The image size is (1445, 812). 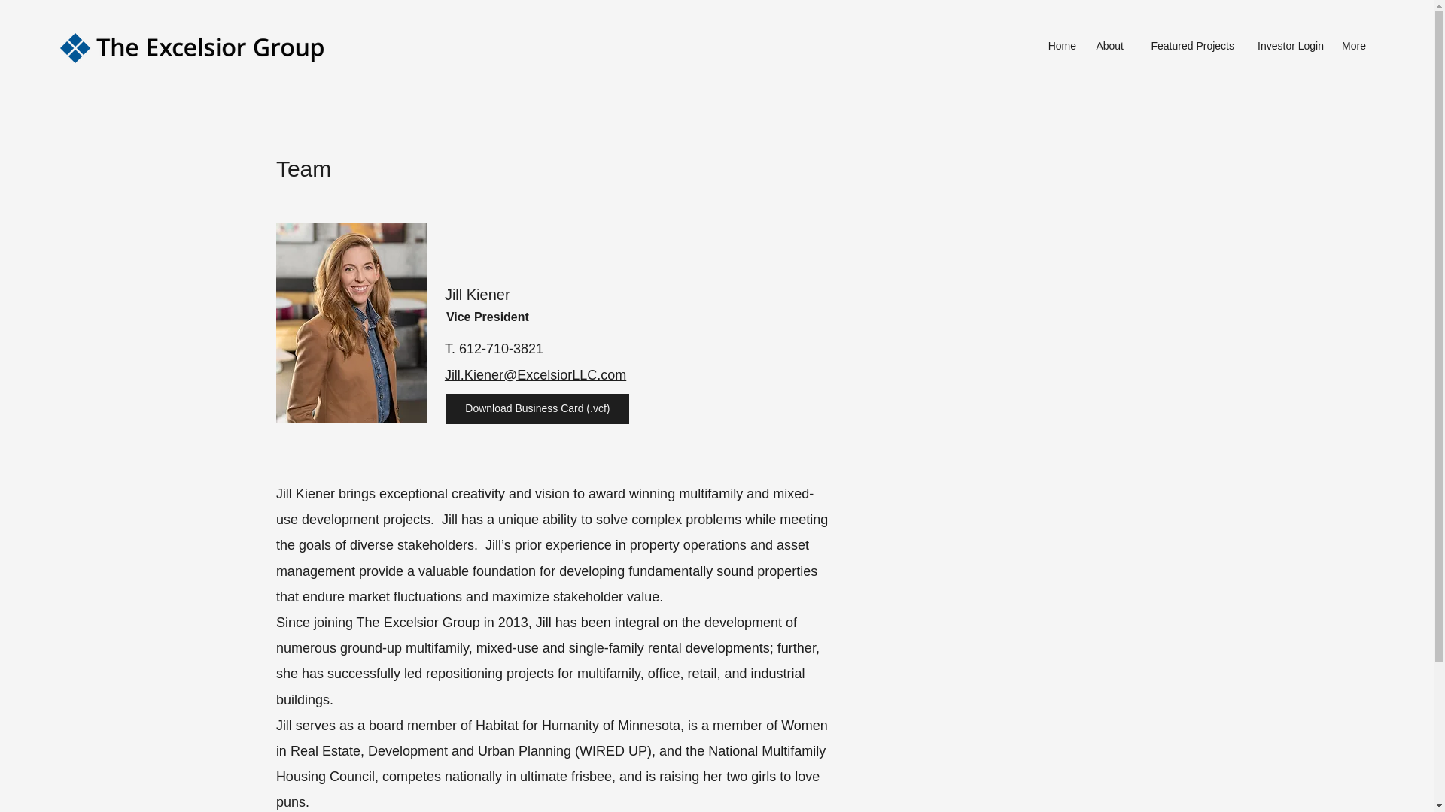 What do you see at coordinates (1108, 46) in the screenshot?
I see `About` at bounding box center [1108, 46].